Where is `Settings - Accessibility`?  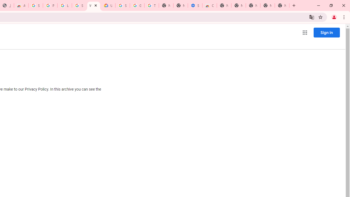 Settings - Accessibility is located at coordinates (195, 5).